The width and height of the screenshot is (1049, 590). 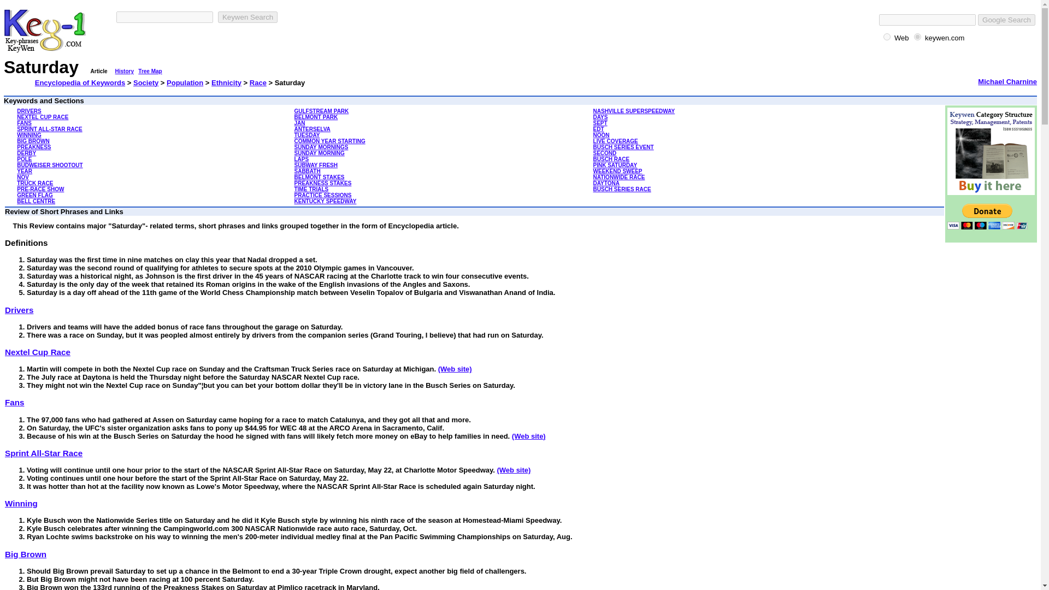 What do you see at coordinates (321, 111) in the screenshot?
I see `GULFSTREAM PARK` at bounding box center [321, 111].